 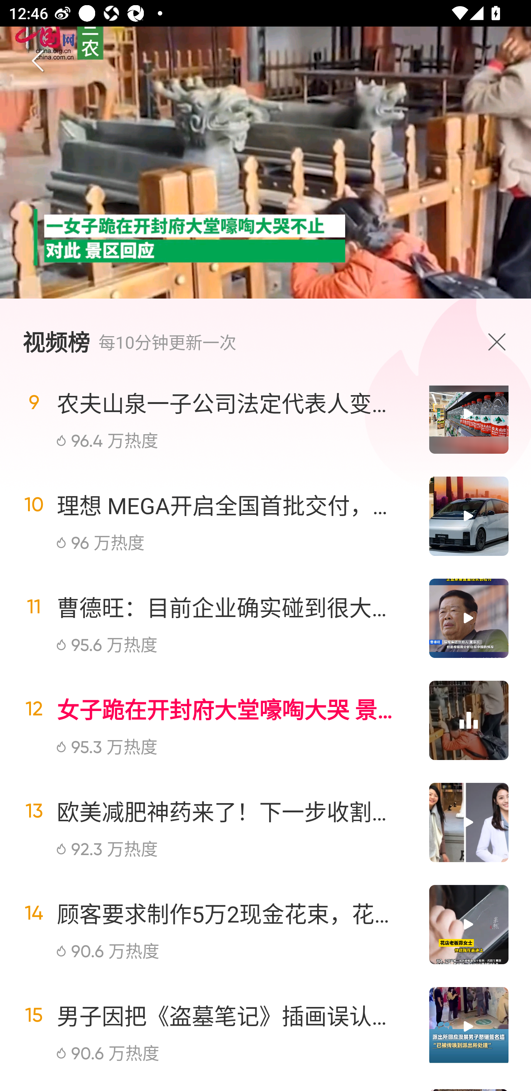 I want to click on 11 曹德旺：目前企业确实碰到很大麻烦，企业家要直面现实去检讨 95.6 万热度, so click(x=265, y=618).